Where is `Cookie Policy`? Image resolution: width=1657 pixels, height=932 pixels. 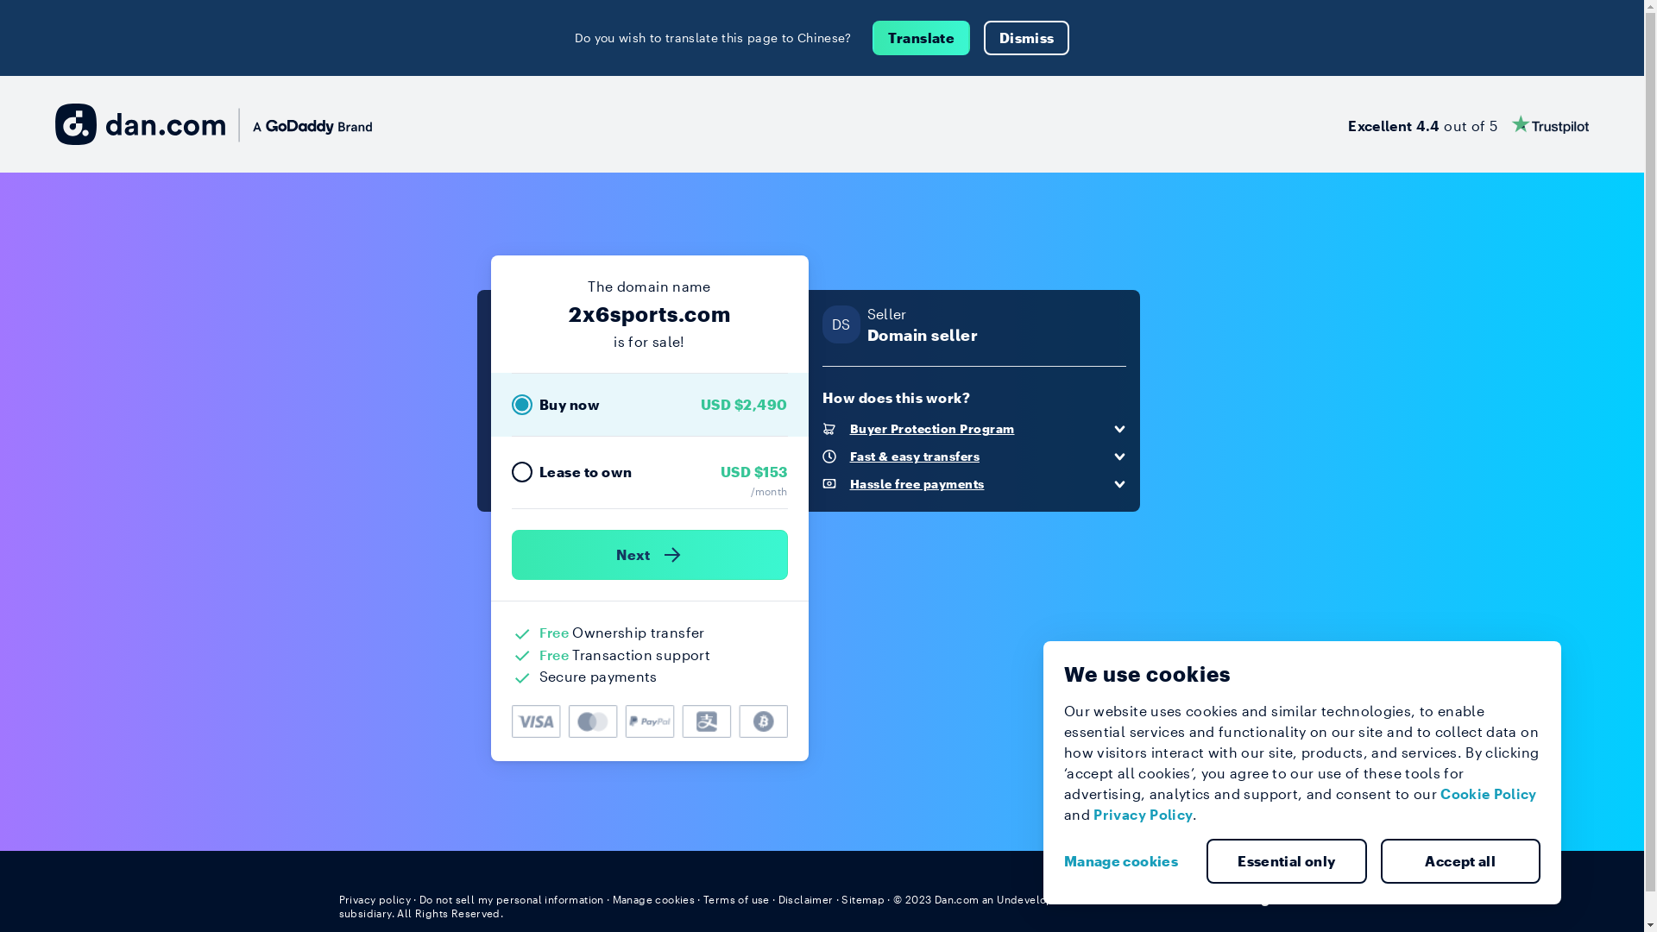 Cookie Policy is located at coordinates (1489, 794).